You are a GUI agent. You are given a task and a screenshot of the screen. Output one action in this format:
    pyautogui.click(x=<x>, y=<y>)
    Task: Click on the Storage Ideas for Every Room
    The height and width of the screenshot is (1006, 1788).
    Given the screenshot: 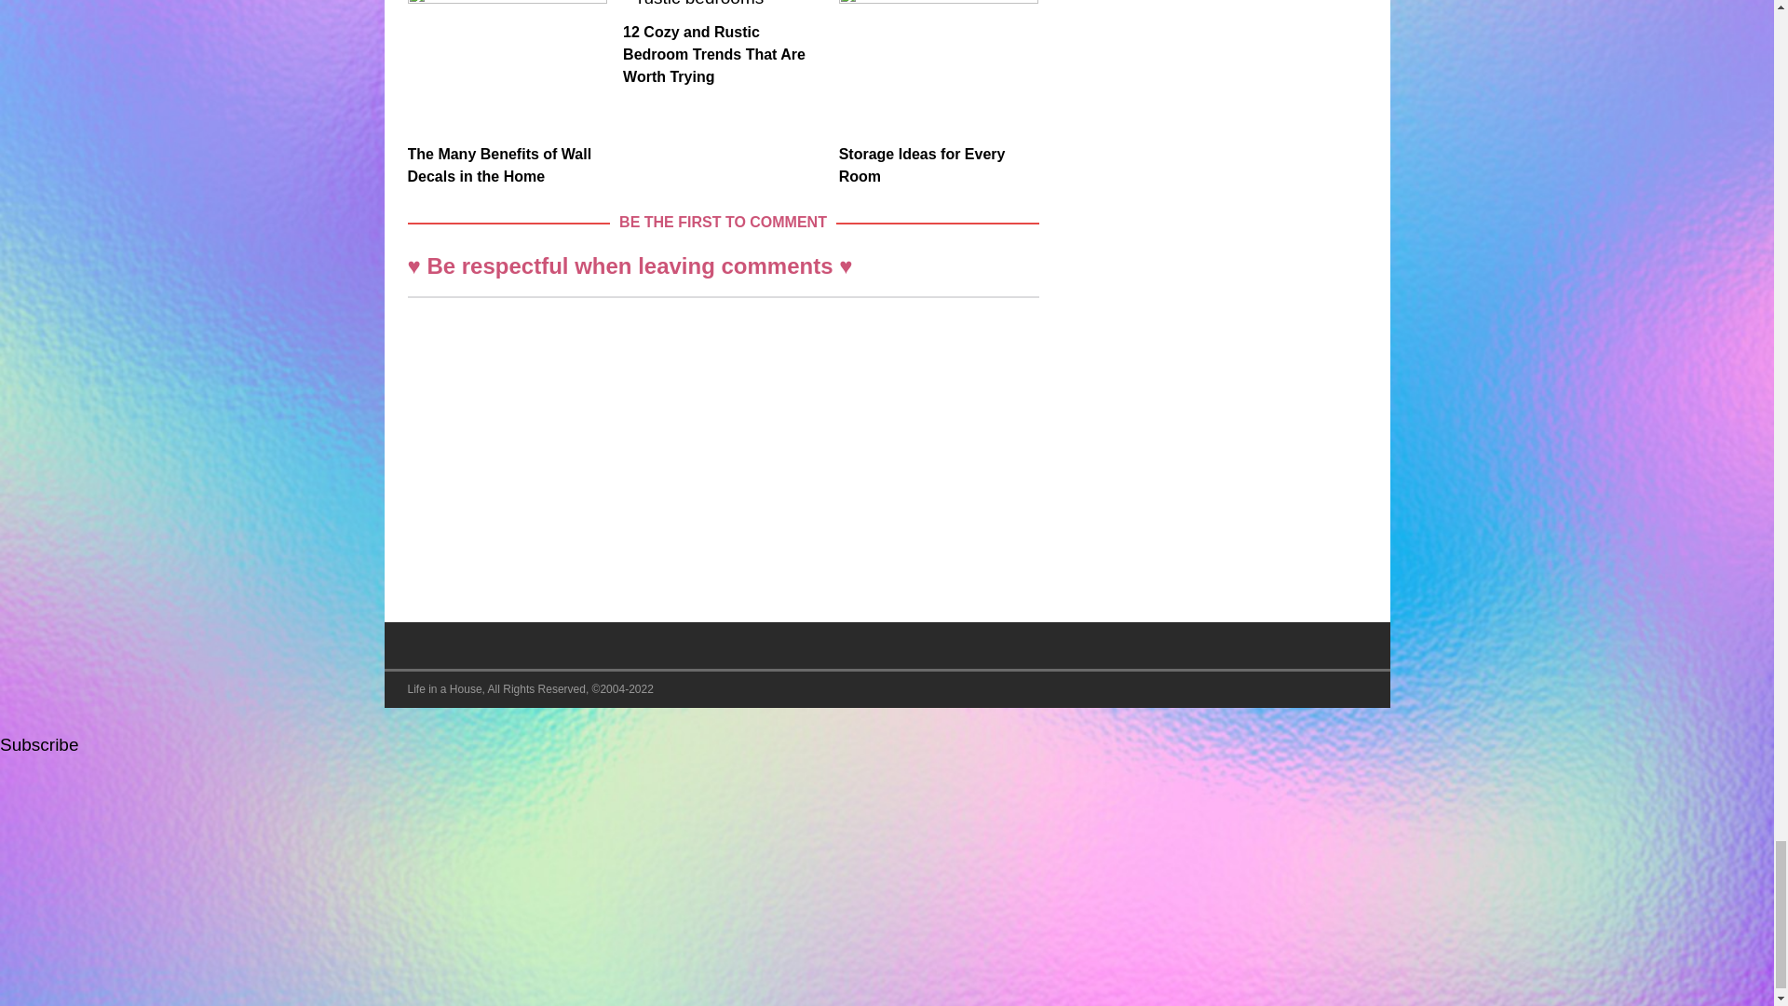 What is the action you would take?
    pyautogui.click(x=922, y=164)
    